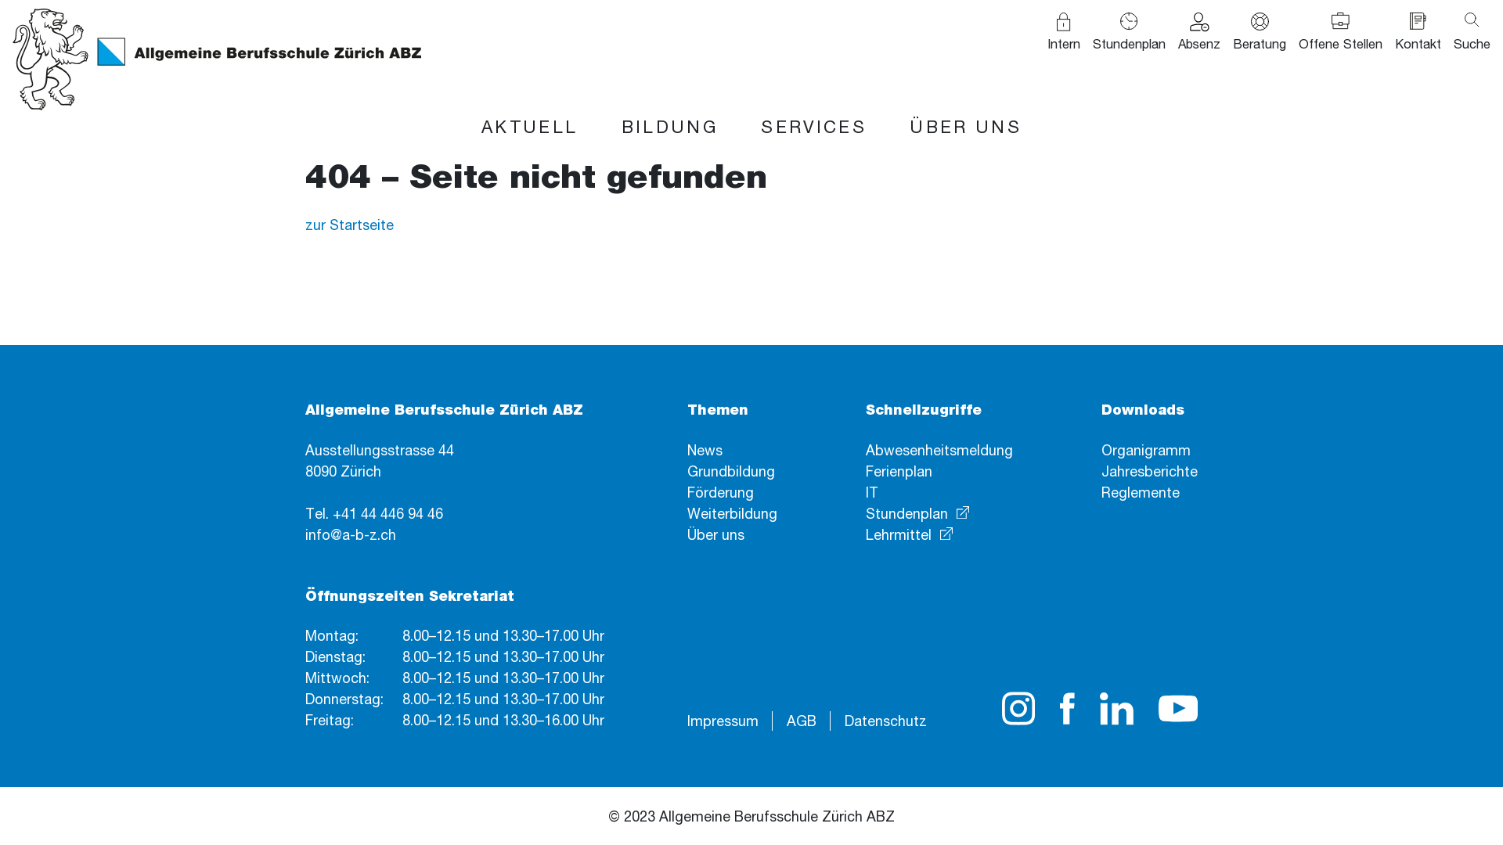 Image resolution: width=1503 pixels, height=845 pixels. Describe the element at coordinates (530, 127) in the screenshot. I see `AKTUELL` at that location.